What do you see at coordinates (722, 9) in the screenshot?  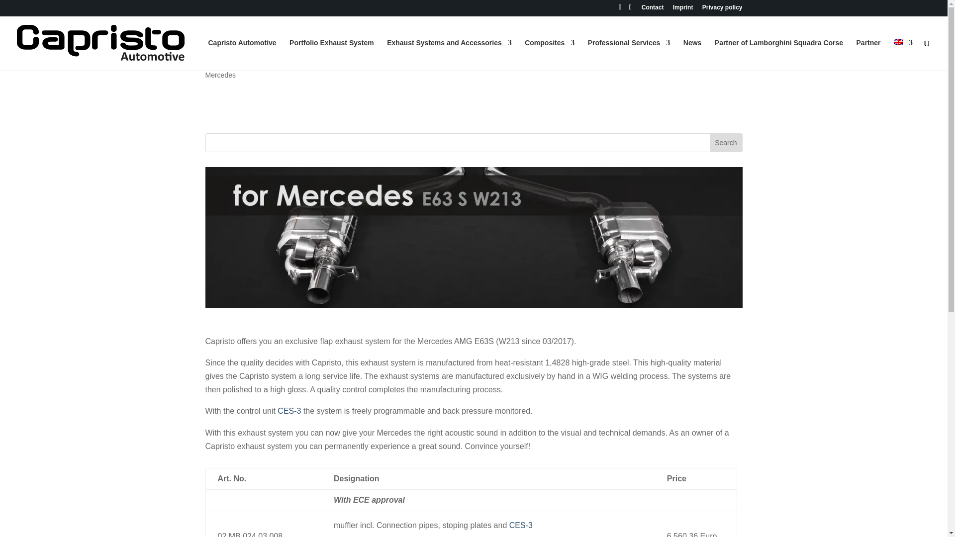 I see `Privacy policy` at bounding box center [722, 9].